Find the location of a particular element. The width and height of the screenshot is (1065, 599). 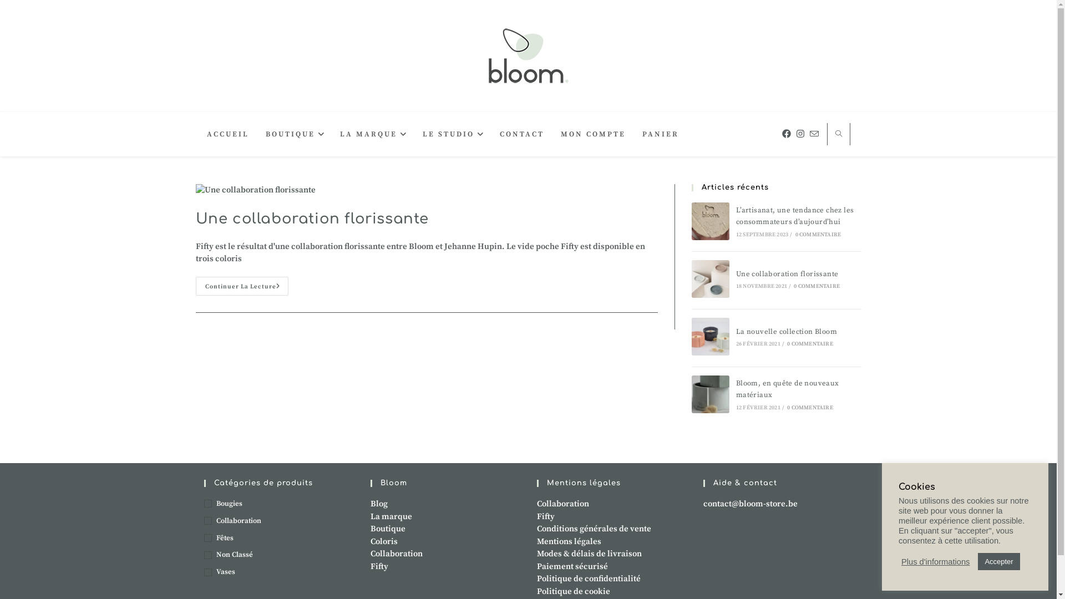

ACCUEIL is located at coordinates (228, 134).